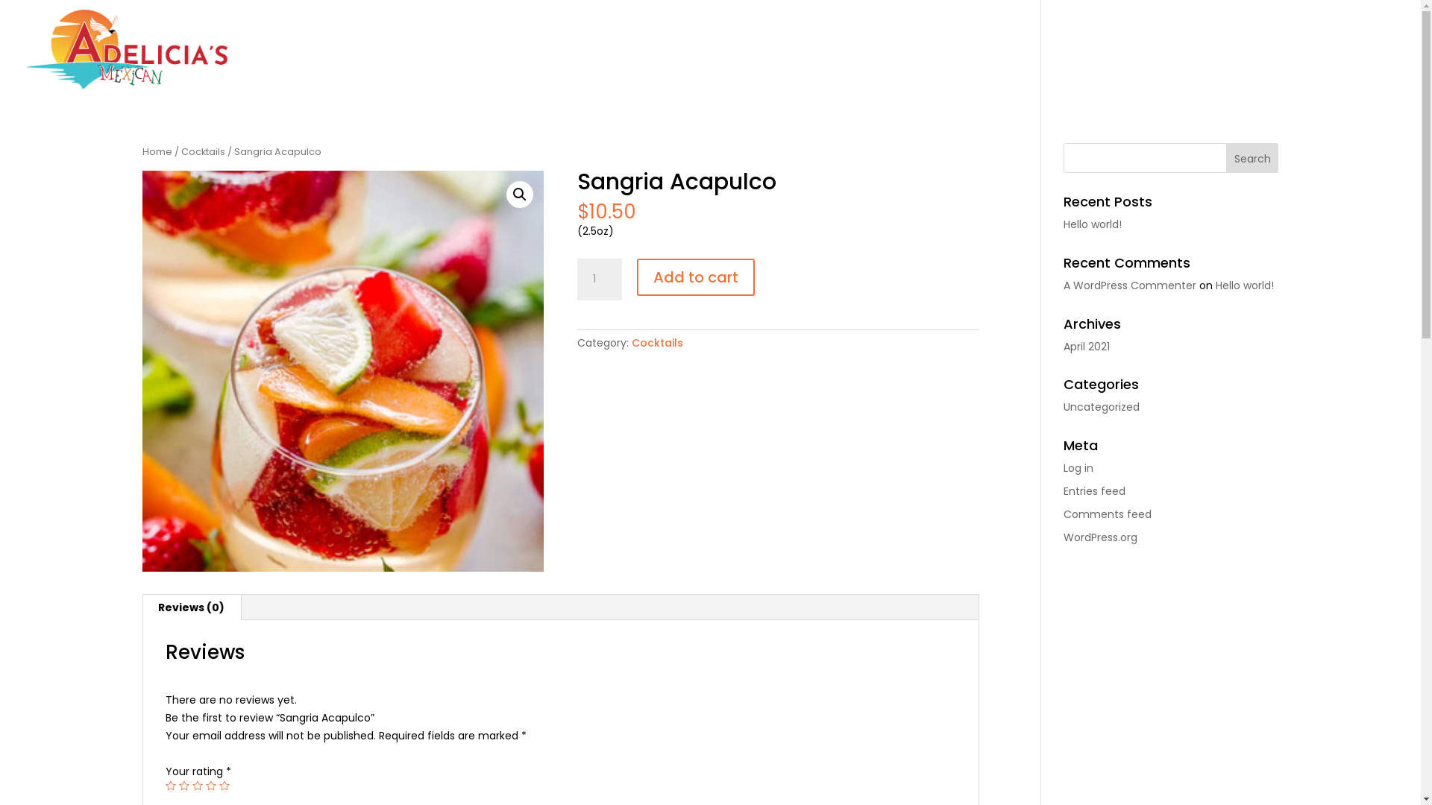 The image size is (1432, 805). What do you see at coordinates (1368, 50) in the screenshot?
I see `Contact` at bounding box center [1368, 50].